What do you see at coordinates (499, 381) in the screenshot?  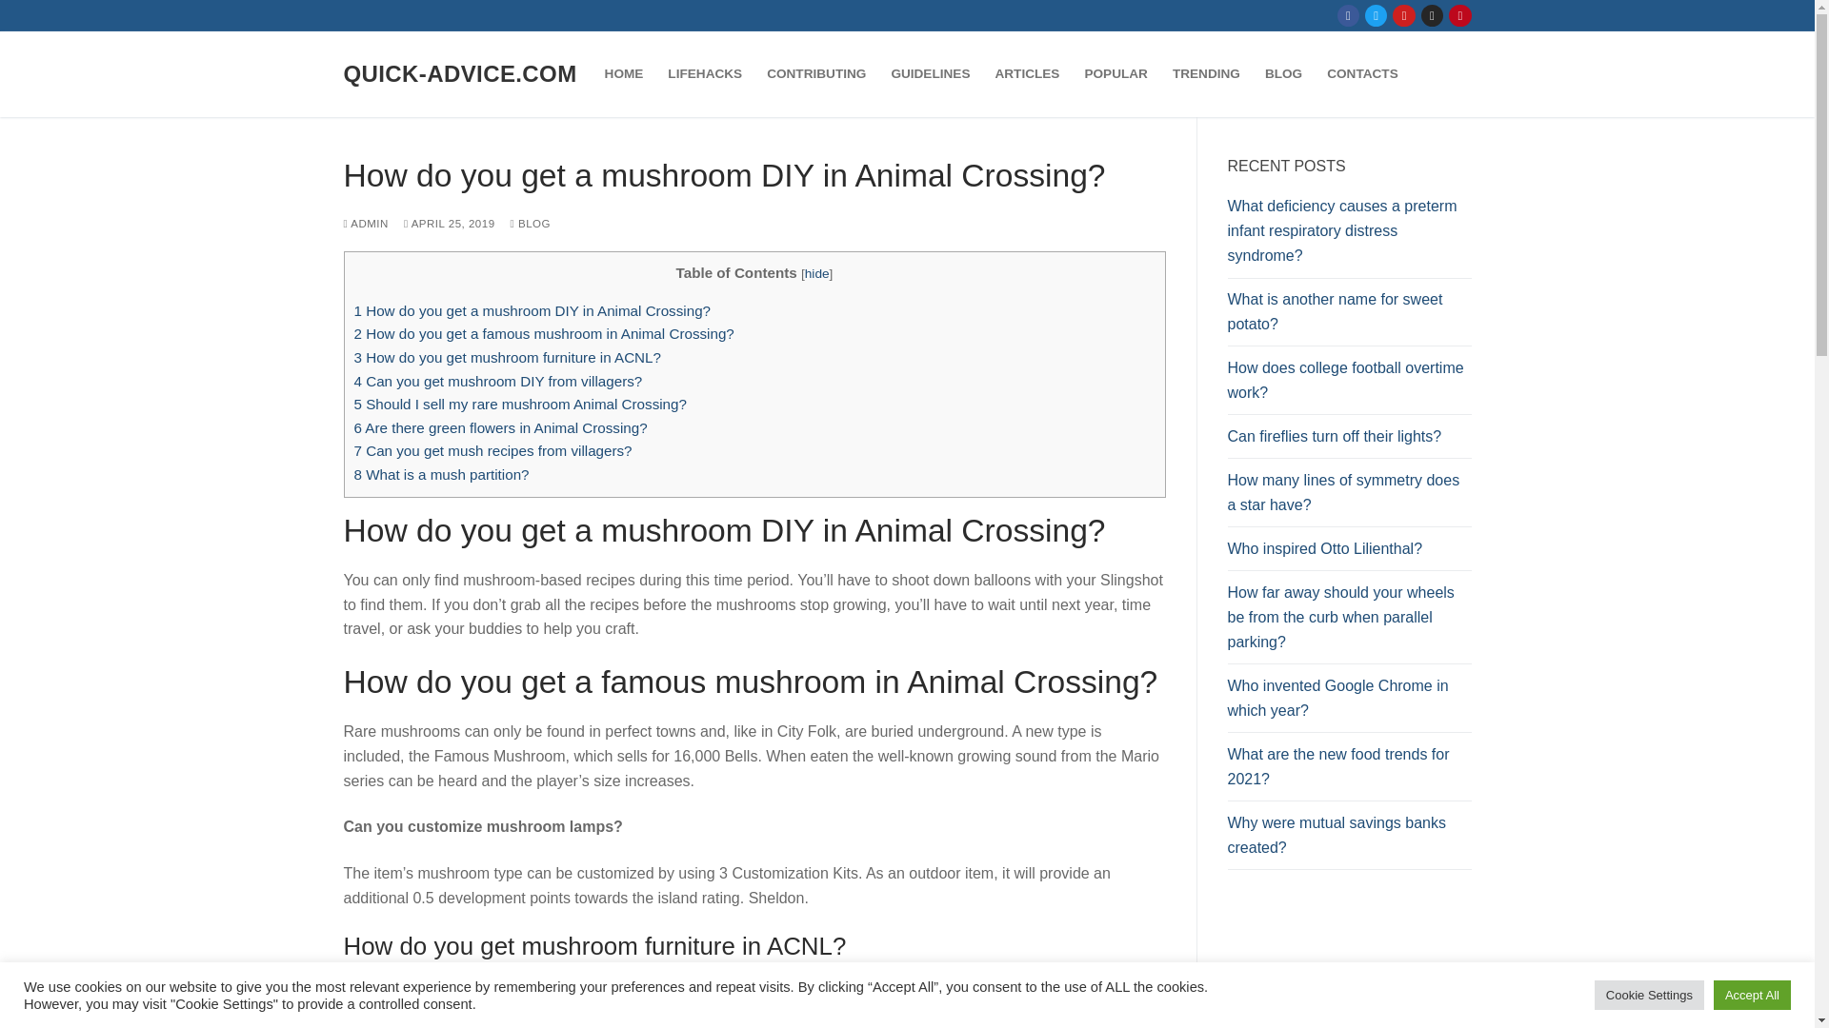 I see `4 Can you get mushroom DIY from villagers?` at bounding box center [499, 381].